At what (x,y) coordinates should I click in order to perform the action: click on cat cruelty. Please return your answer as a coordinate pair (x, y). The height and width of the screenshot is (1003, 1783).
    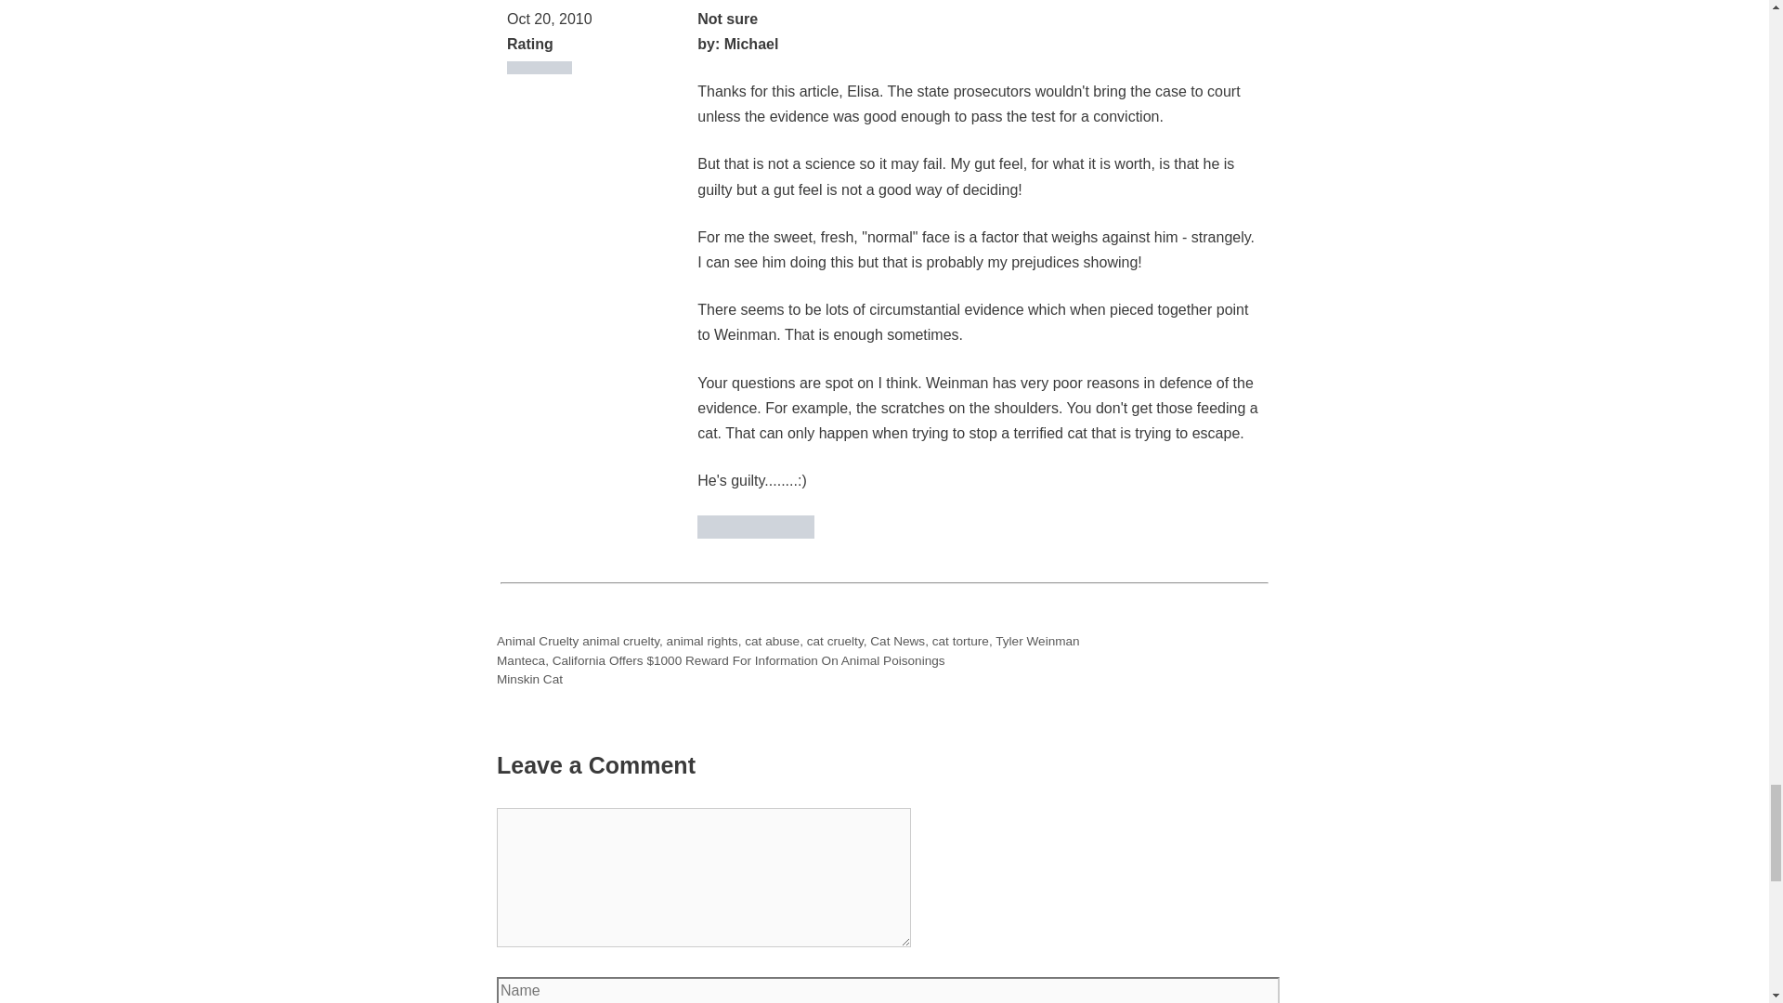
    Looking at the image, I should click on (835, 641).